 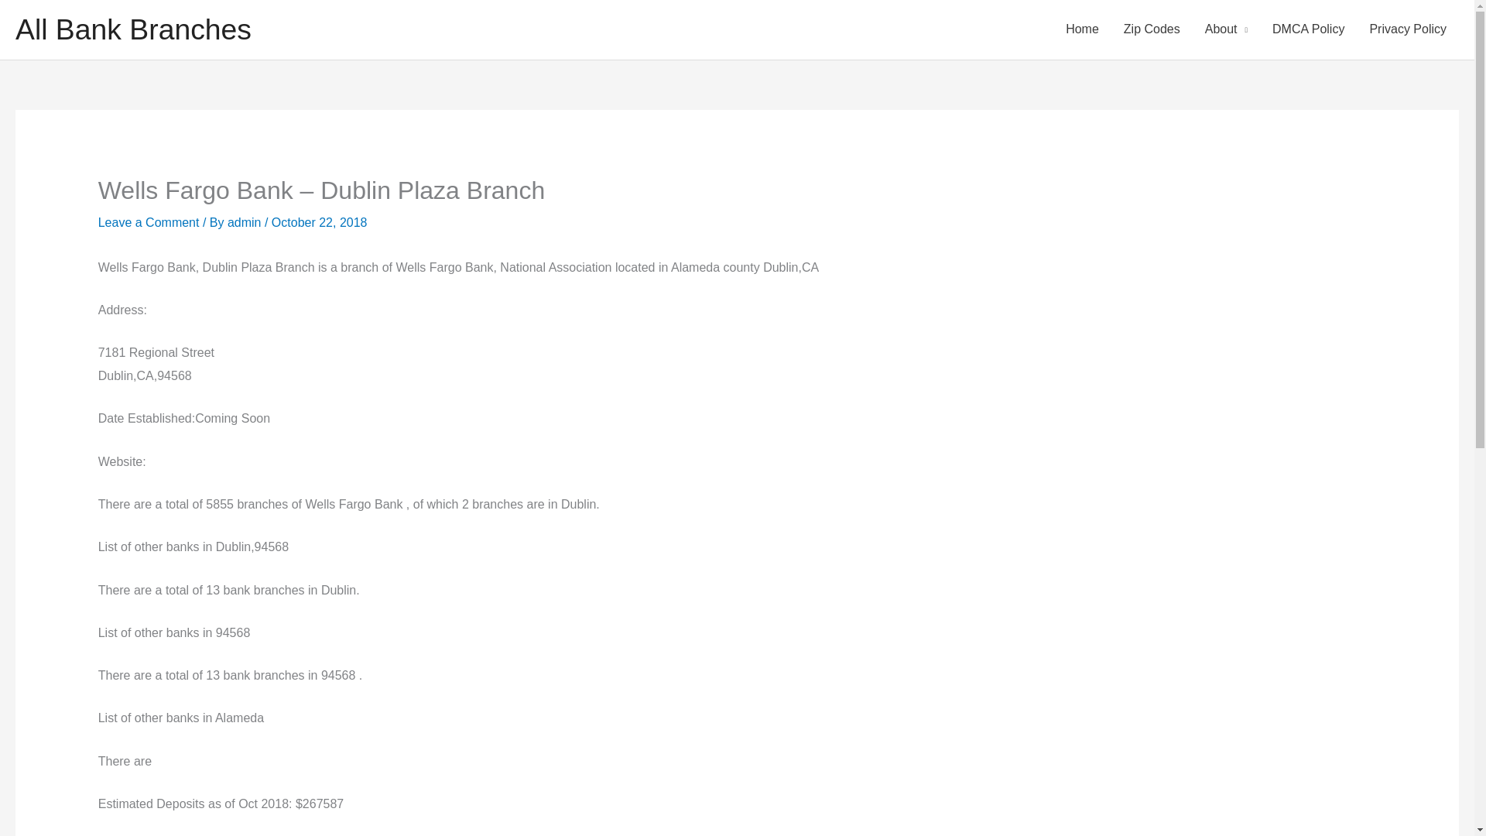 What do you see at coordinates (133, 29) in the screenshot?
I see `All Bank Branches` at bounding box center [133, 29].